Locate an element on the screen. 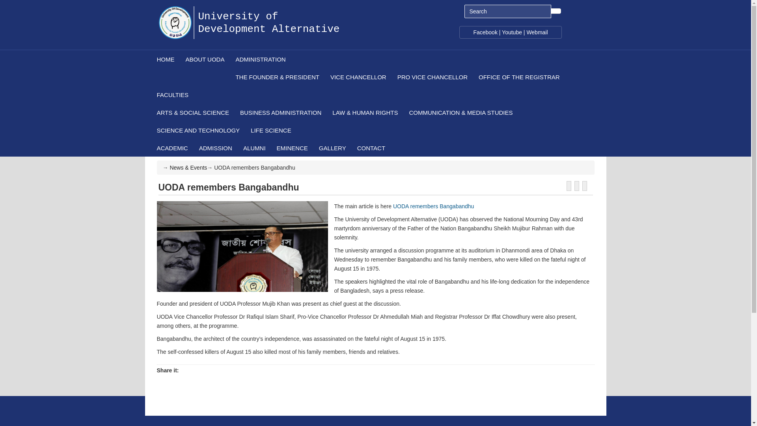 The image size is (757, 426). ARTS & SOCIAL SCIENCE is located at coordinates (192, 112).